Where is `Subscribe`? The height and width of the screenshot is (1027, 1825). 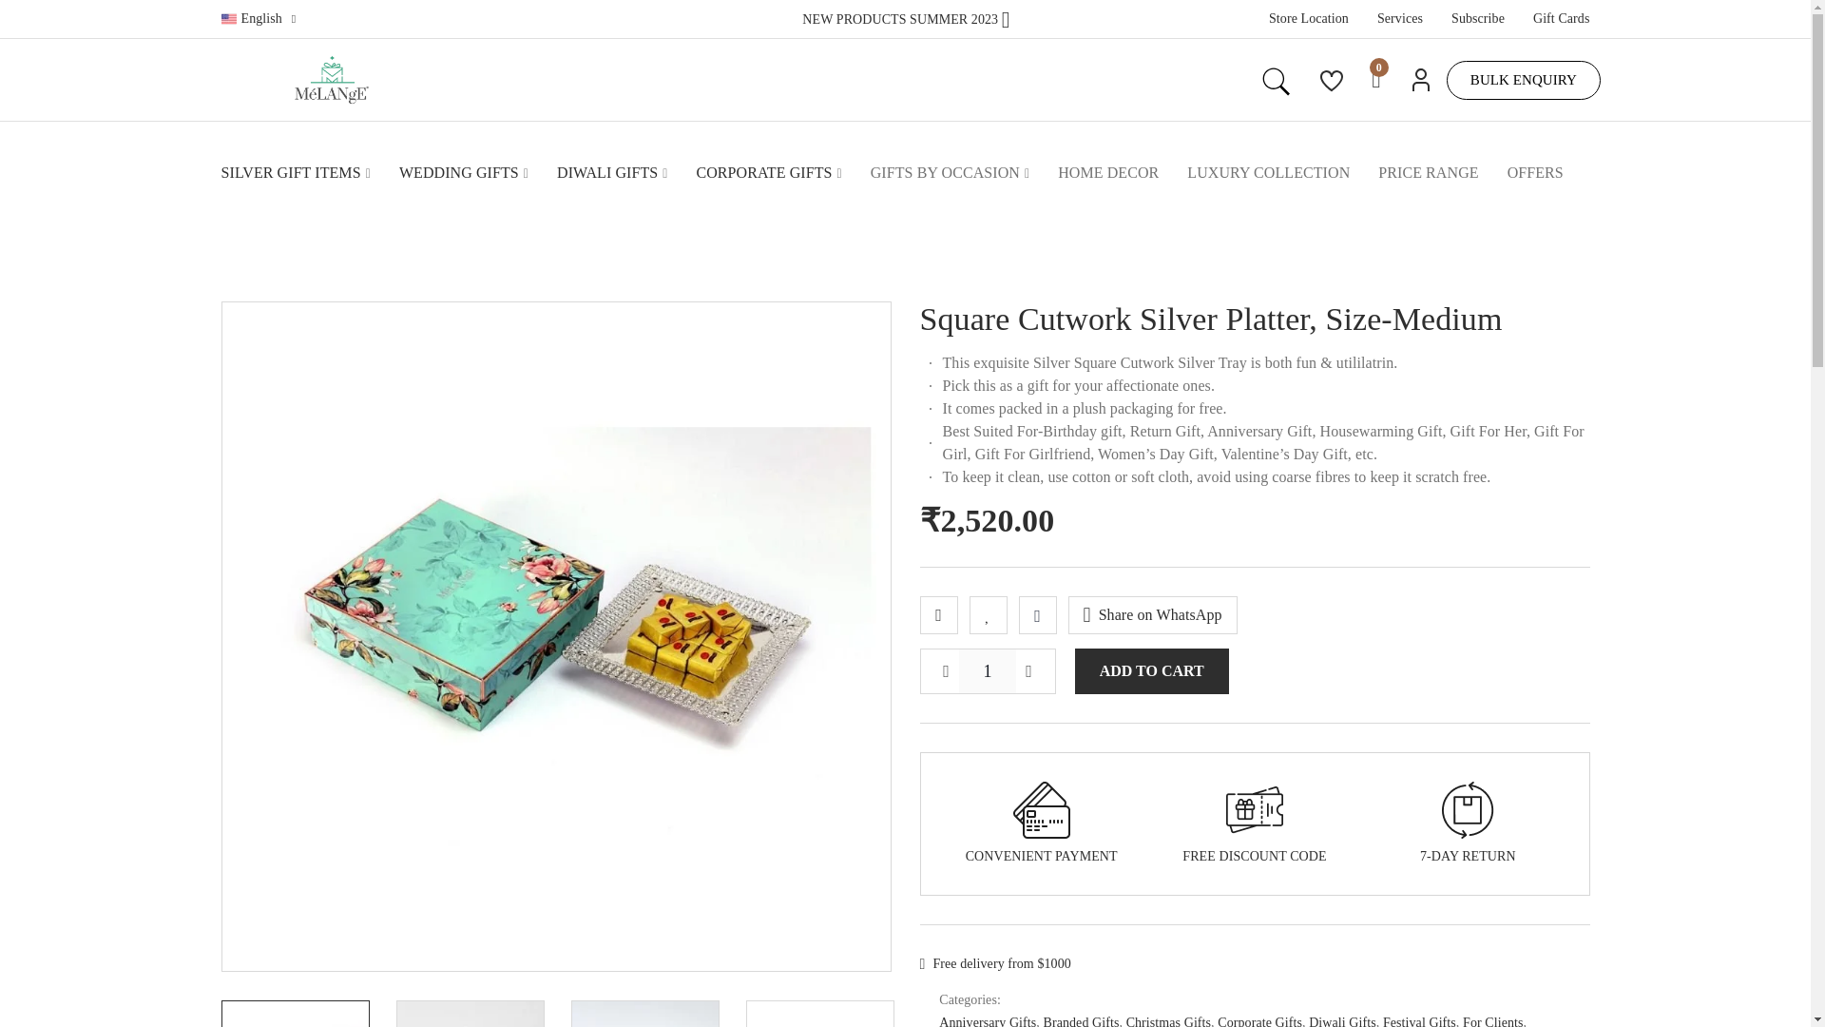
Subscribe is located at coordinates (1477, 19).